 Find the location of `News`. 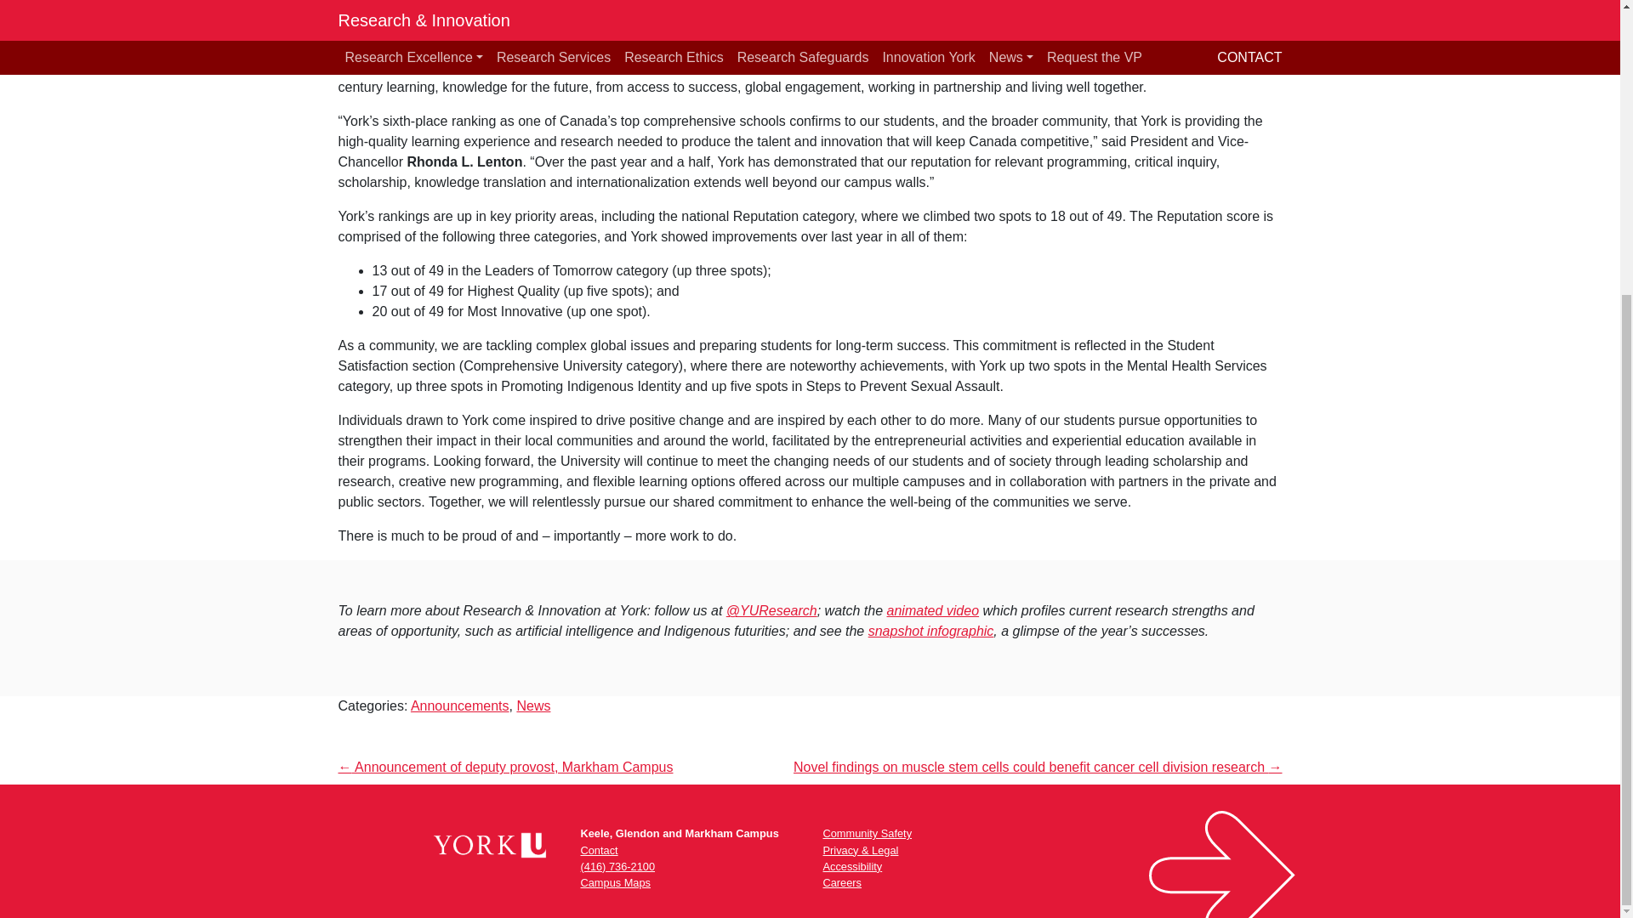

News is located at coordinates (532, 705).